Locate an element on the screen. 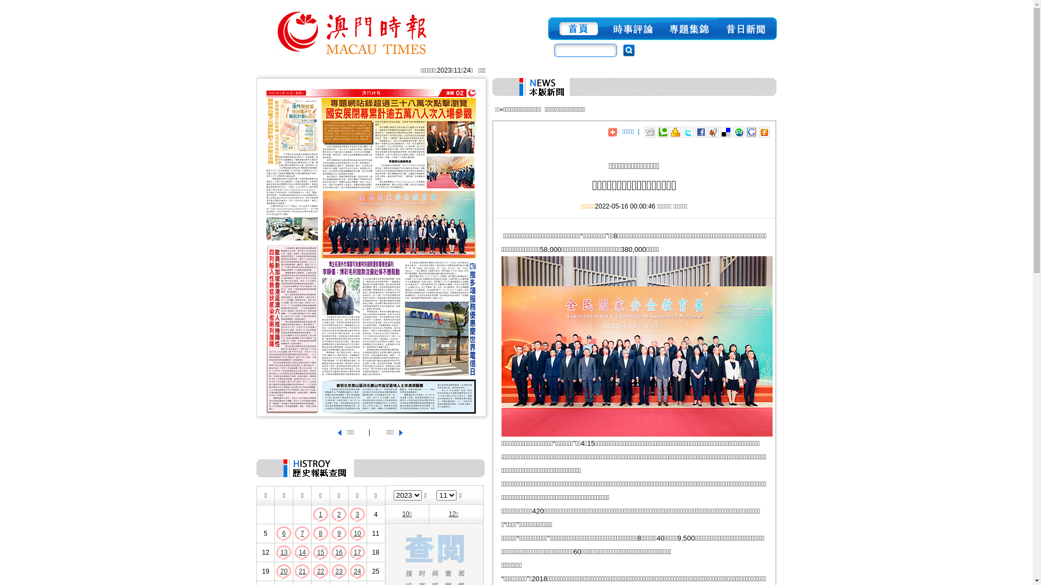 The height and width of the screenshot is (585, 1041). 15 is located at coordinates (321, 552).